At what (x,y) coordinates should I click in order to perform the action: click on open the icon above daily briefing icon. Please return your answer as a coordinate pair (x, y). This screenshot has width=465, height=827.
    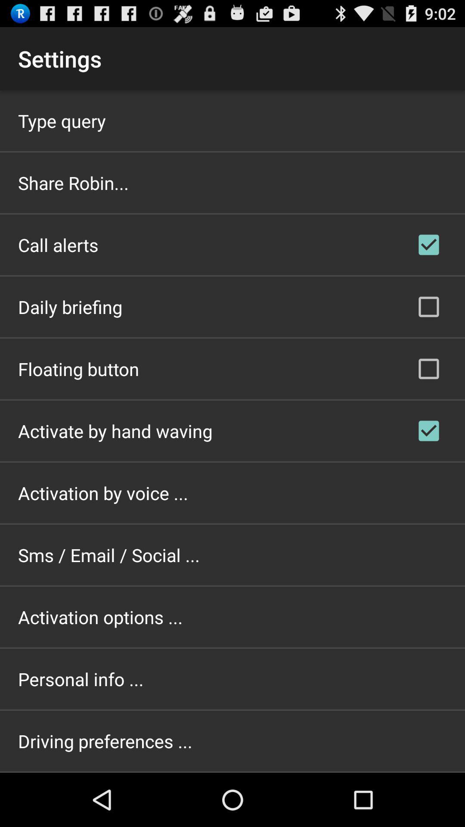
    Looking at the image, I should click on (58, 245).